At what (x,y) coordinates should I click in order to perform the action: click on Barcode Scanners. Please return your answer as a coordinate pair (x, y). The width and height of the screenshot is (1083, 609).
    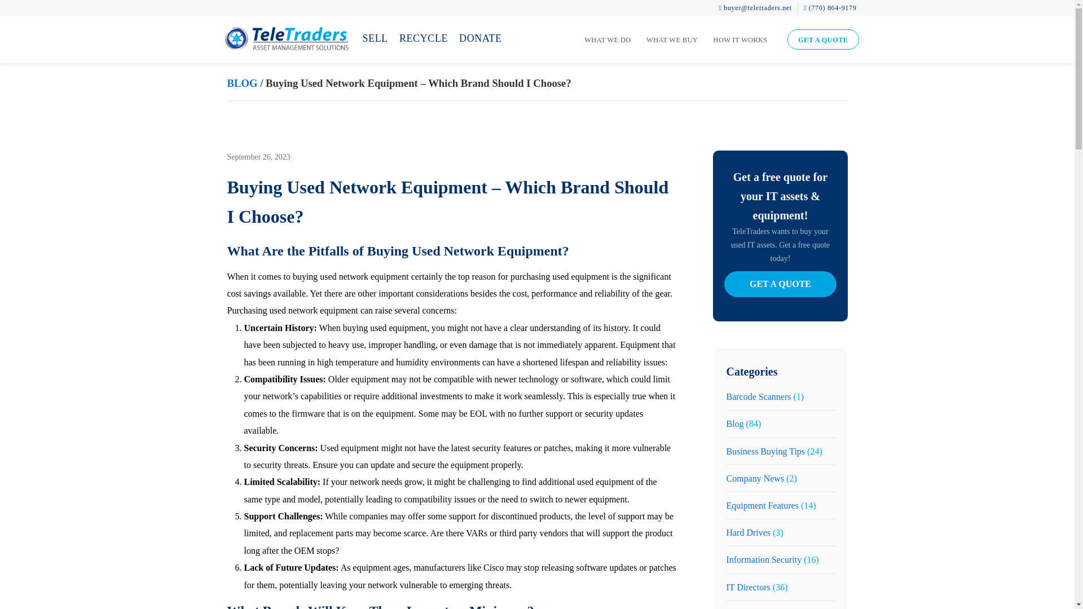
    Looking at the image, I should click on (758, 396).